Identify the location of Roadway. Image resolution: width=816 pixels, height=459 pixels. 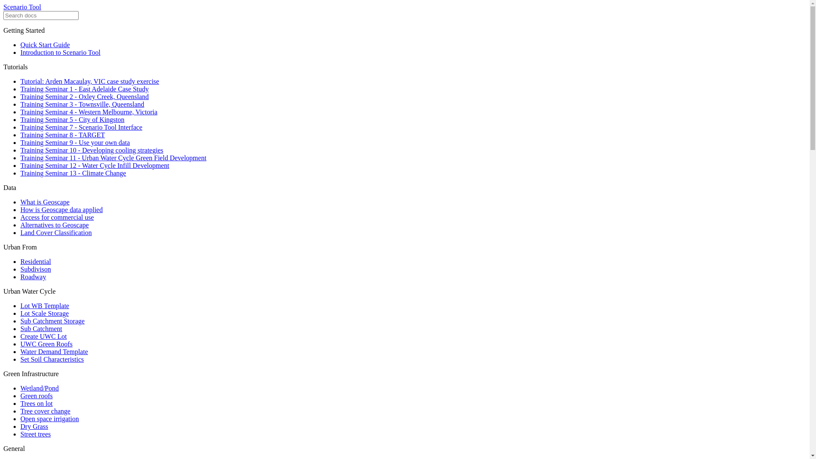
(33, 277).